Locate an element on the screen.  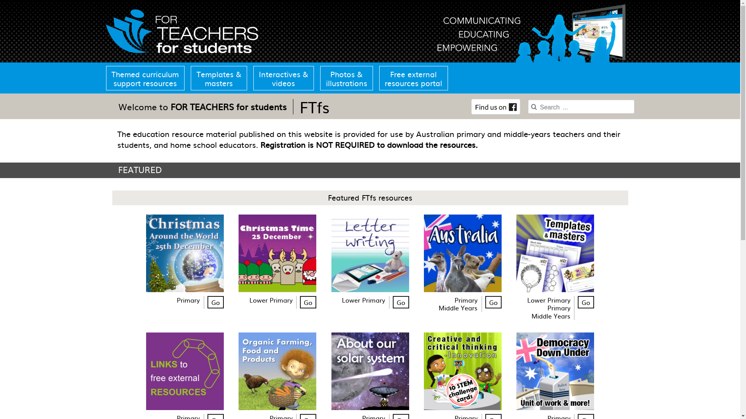
Go is located at coordinates (493, 303).